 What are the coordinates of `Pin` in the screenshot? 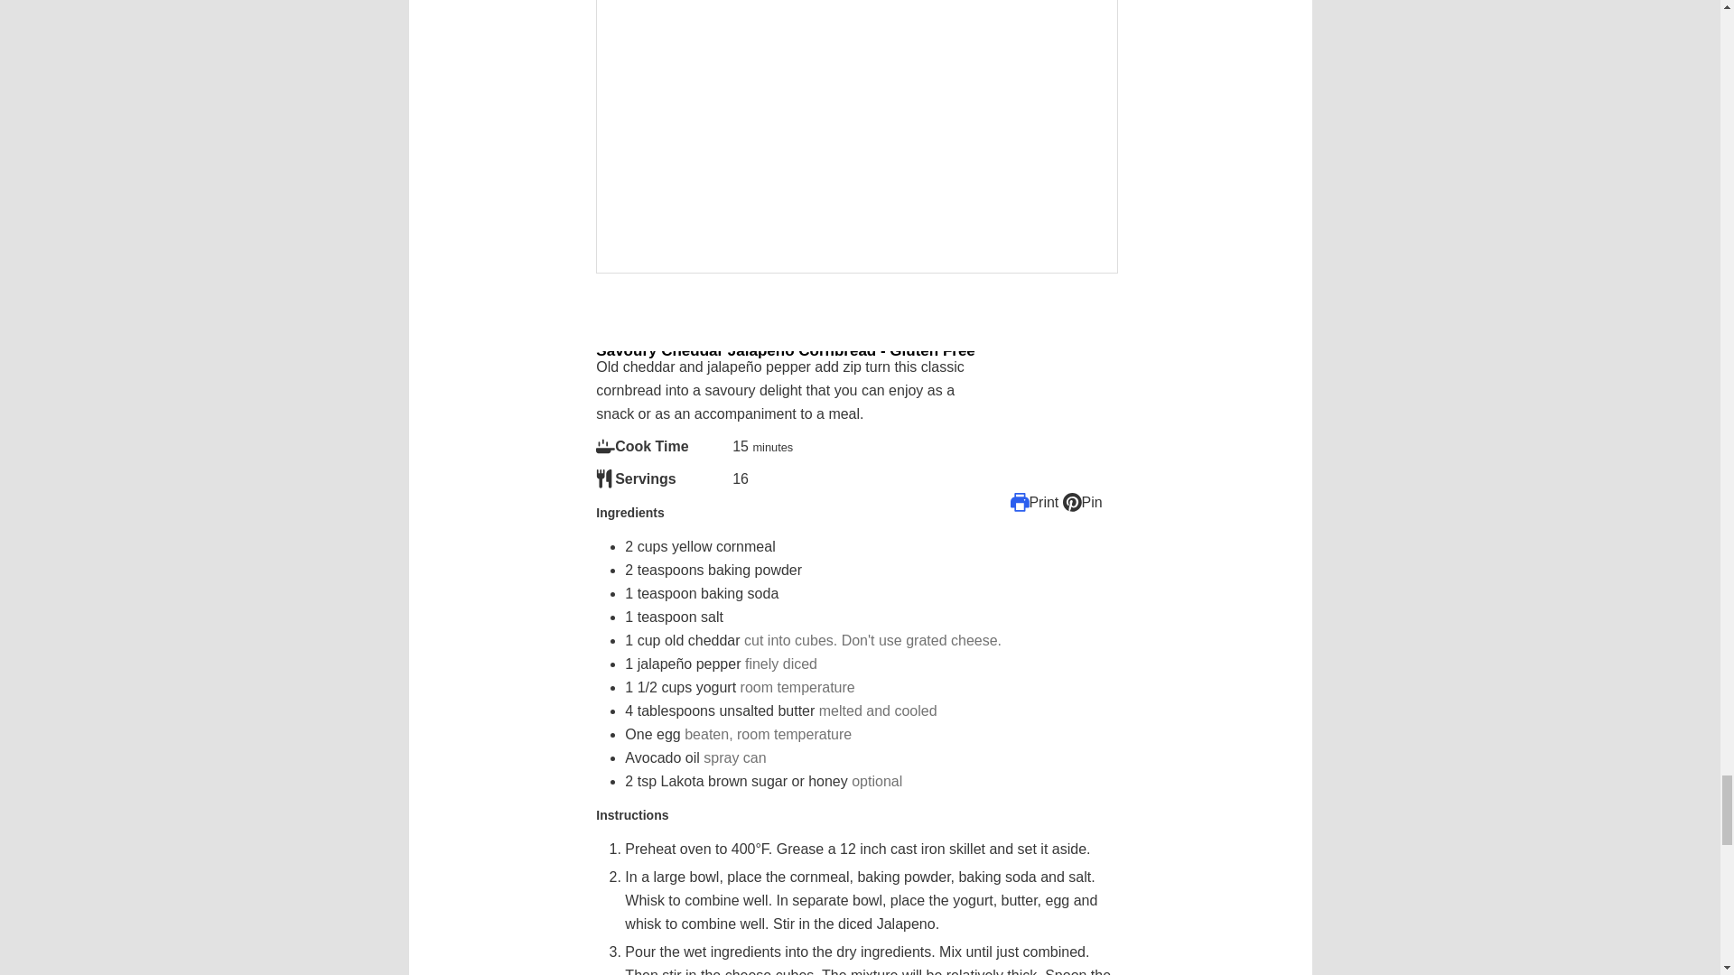 It's located at (1082, 502).